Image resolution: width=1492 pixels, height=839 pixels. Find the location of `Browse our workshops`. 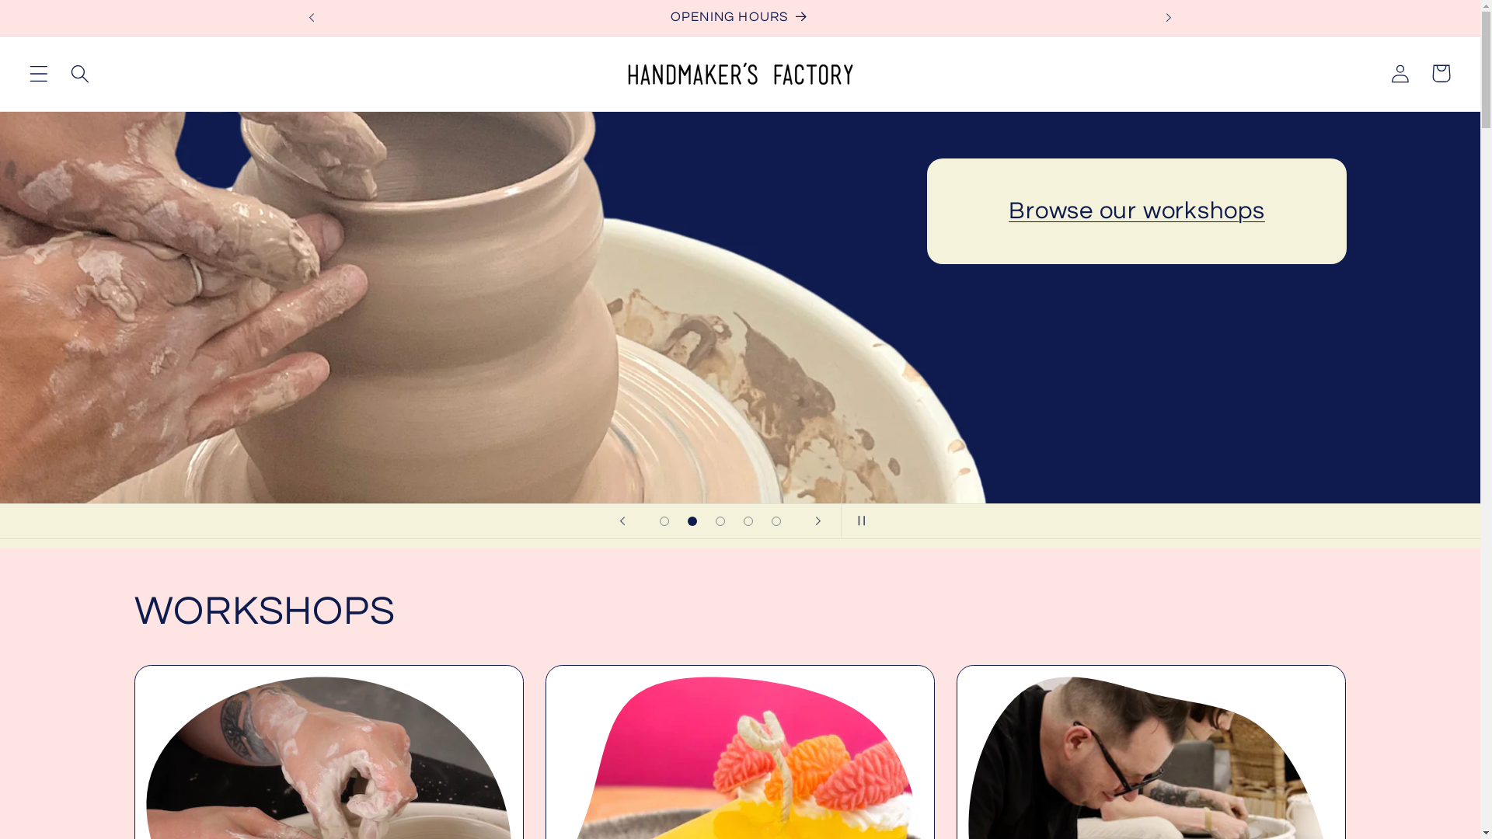

Browse our workshops is located at coordinates (1137, 211).